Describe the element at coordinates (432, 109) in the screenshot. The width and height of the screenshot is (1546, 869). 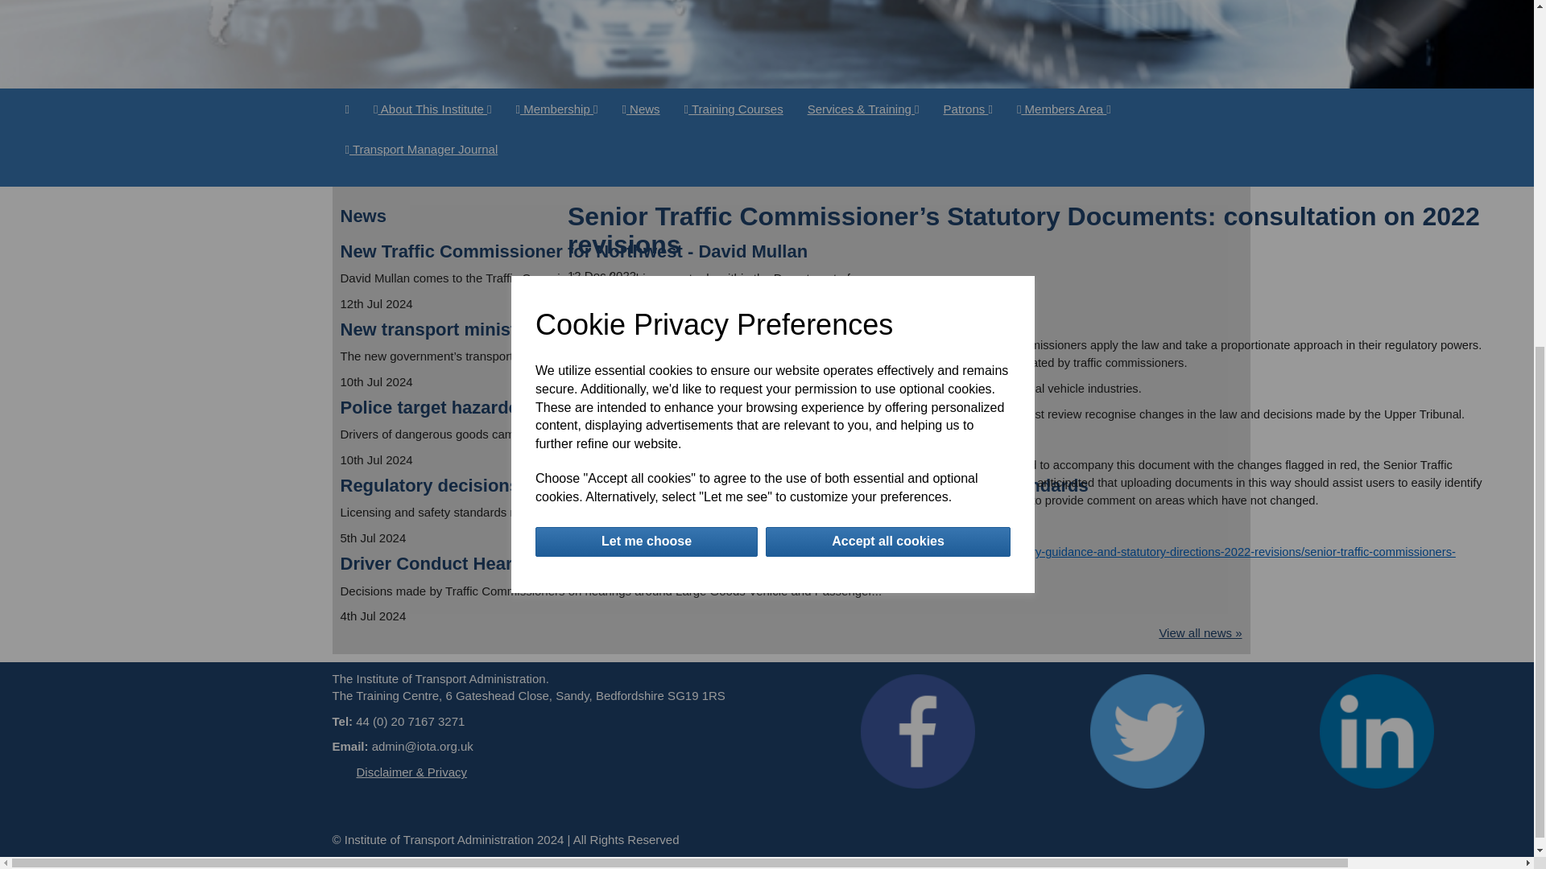
I see `About This Institute` at that location.